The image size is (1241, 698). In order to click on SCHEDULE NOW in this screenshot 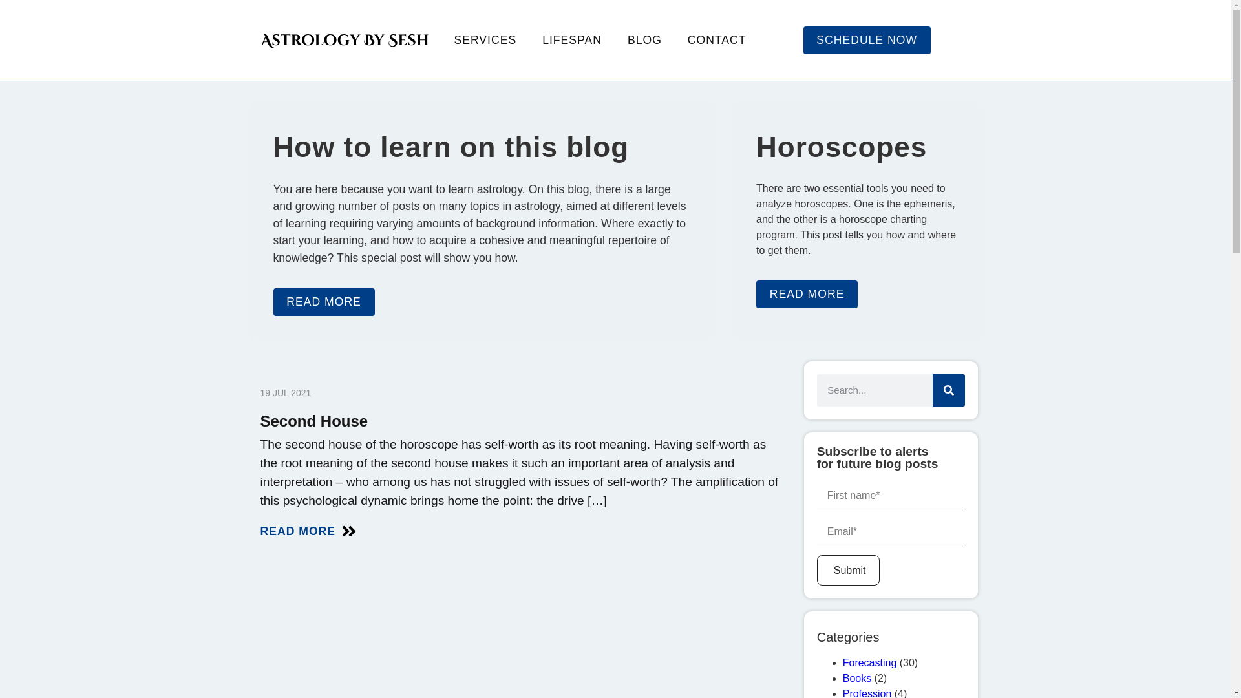, I will do `click(866, 40)`.